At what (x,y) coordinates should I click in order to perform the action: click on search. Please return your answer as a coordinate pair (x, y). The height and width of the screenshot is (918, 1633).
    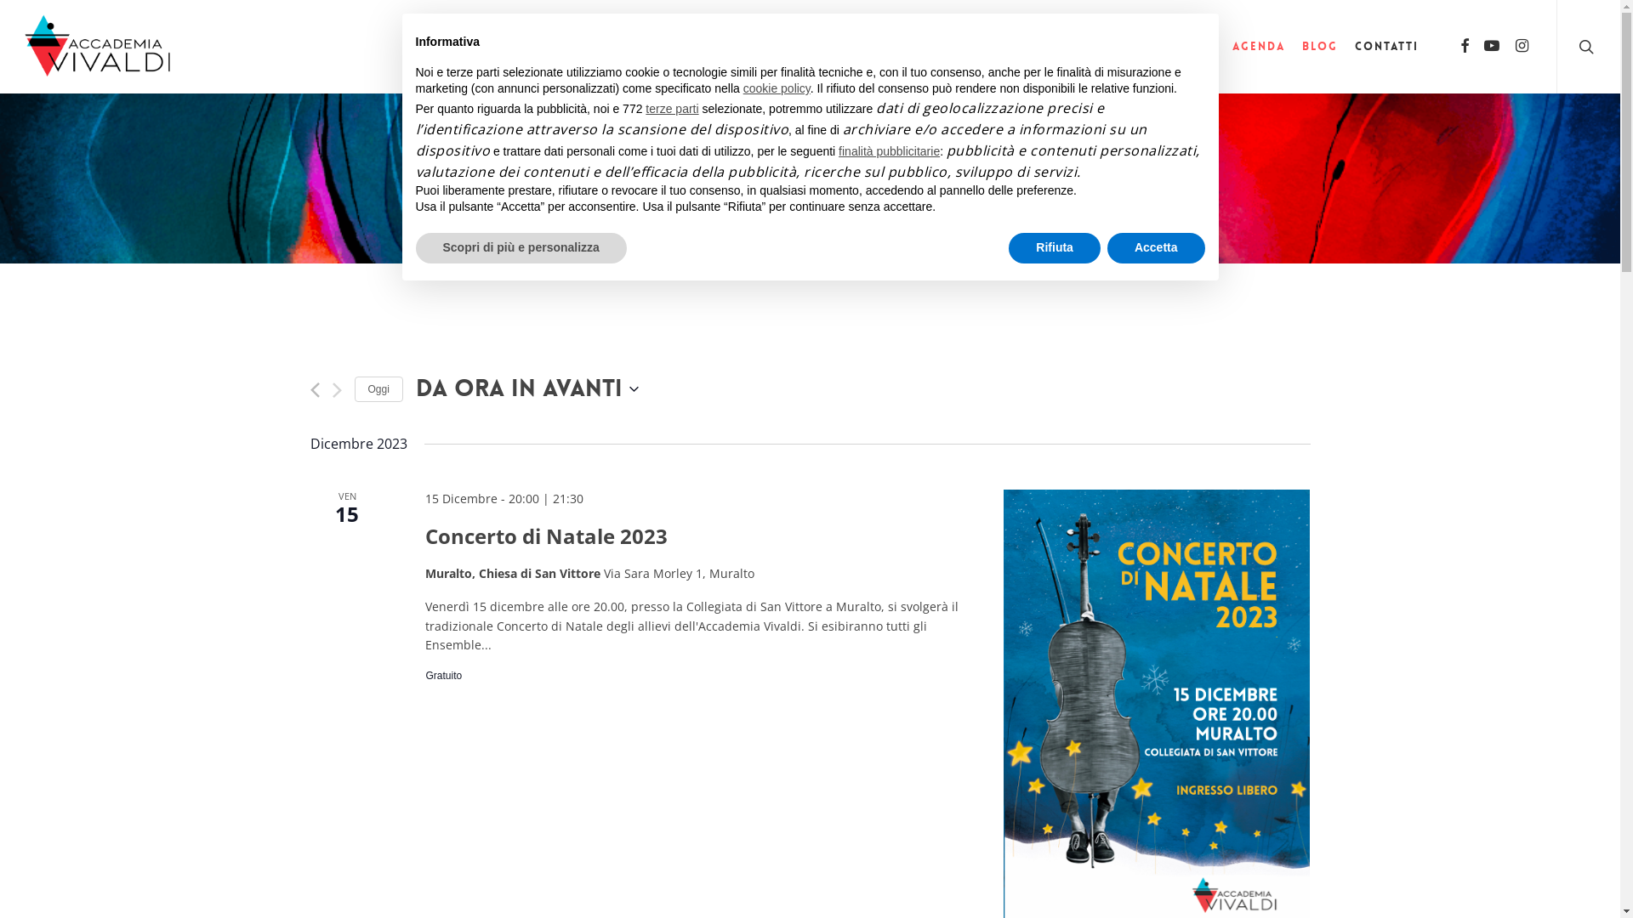
    Looking at the image, I should click on (1589, 47).